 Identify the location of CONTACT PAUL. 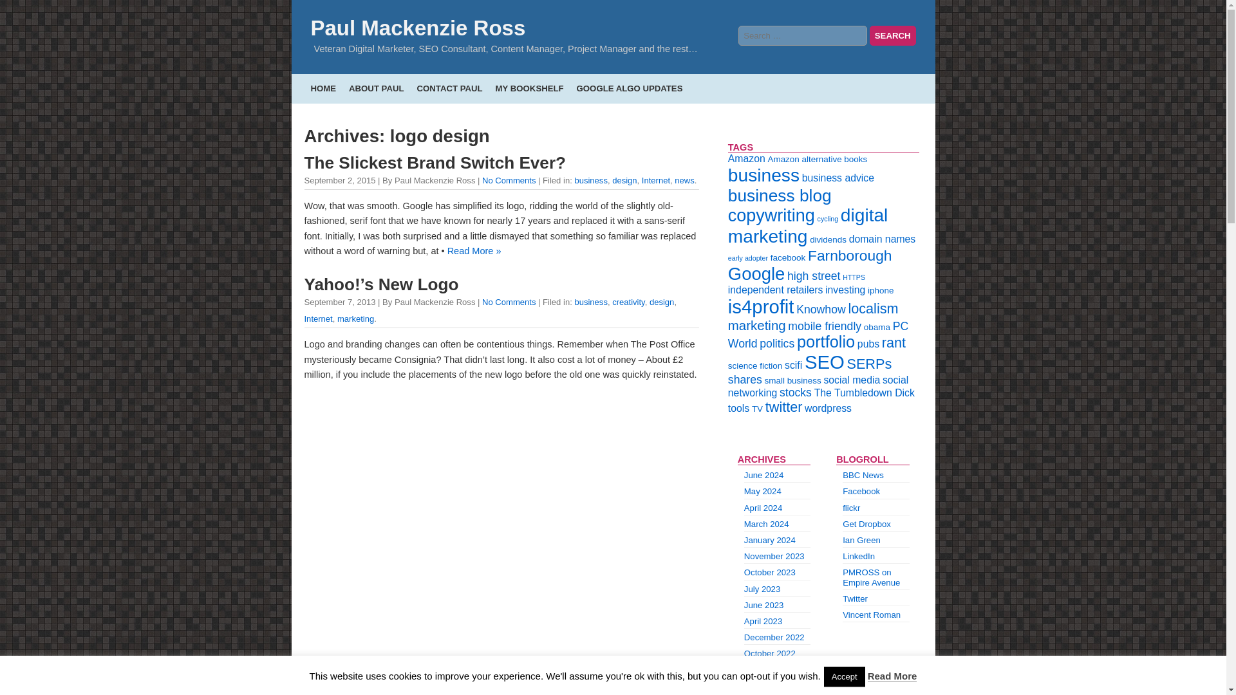
(450, 88).